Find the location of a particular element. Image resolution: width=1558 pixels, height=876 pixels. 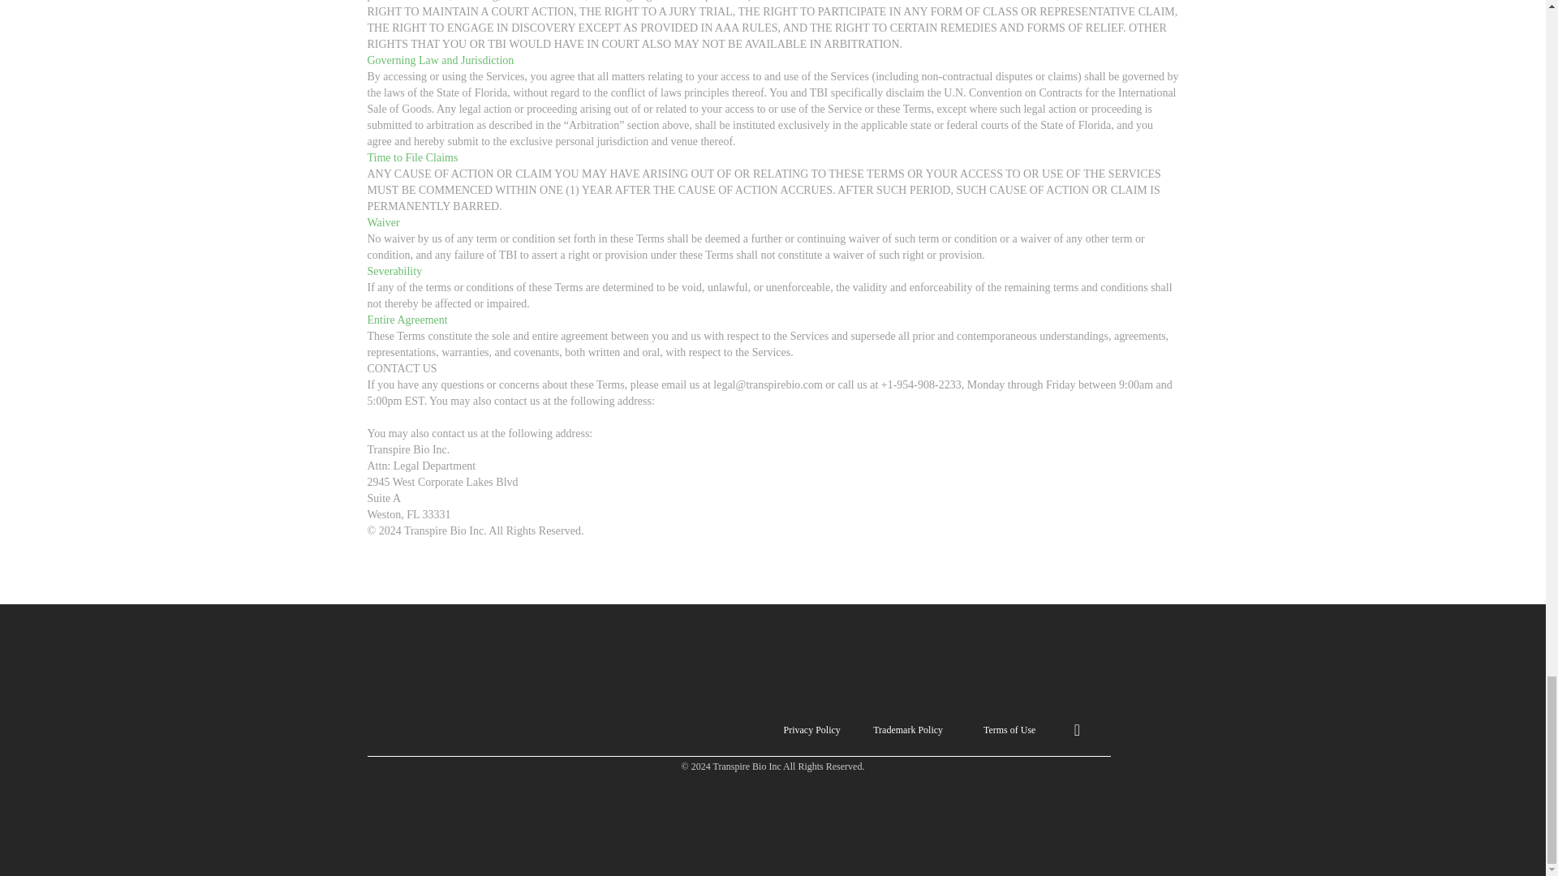

Privacy Policy is located at coordinates (602, 730).